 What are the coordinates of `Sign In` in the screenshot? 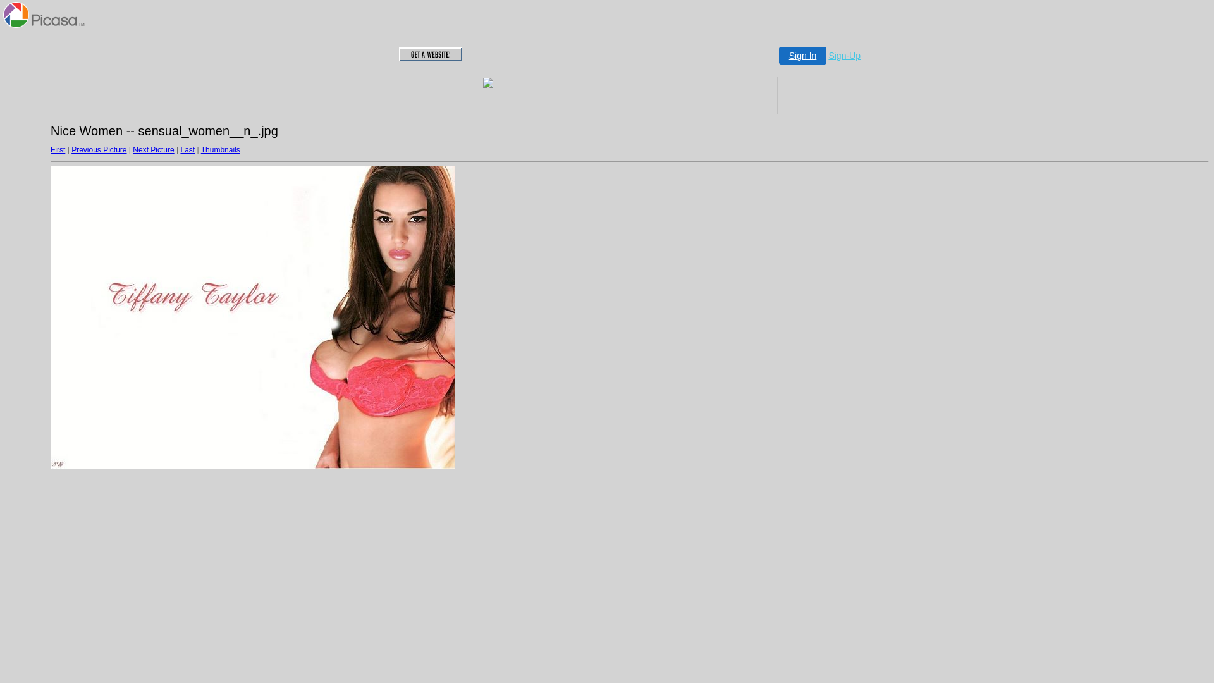 It's located at (803, 56).